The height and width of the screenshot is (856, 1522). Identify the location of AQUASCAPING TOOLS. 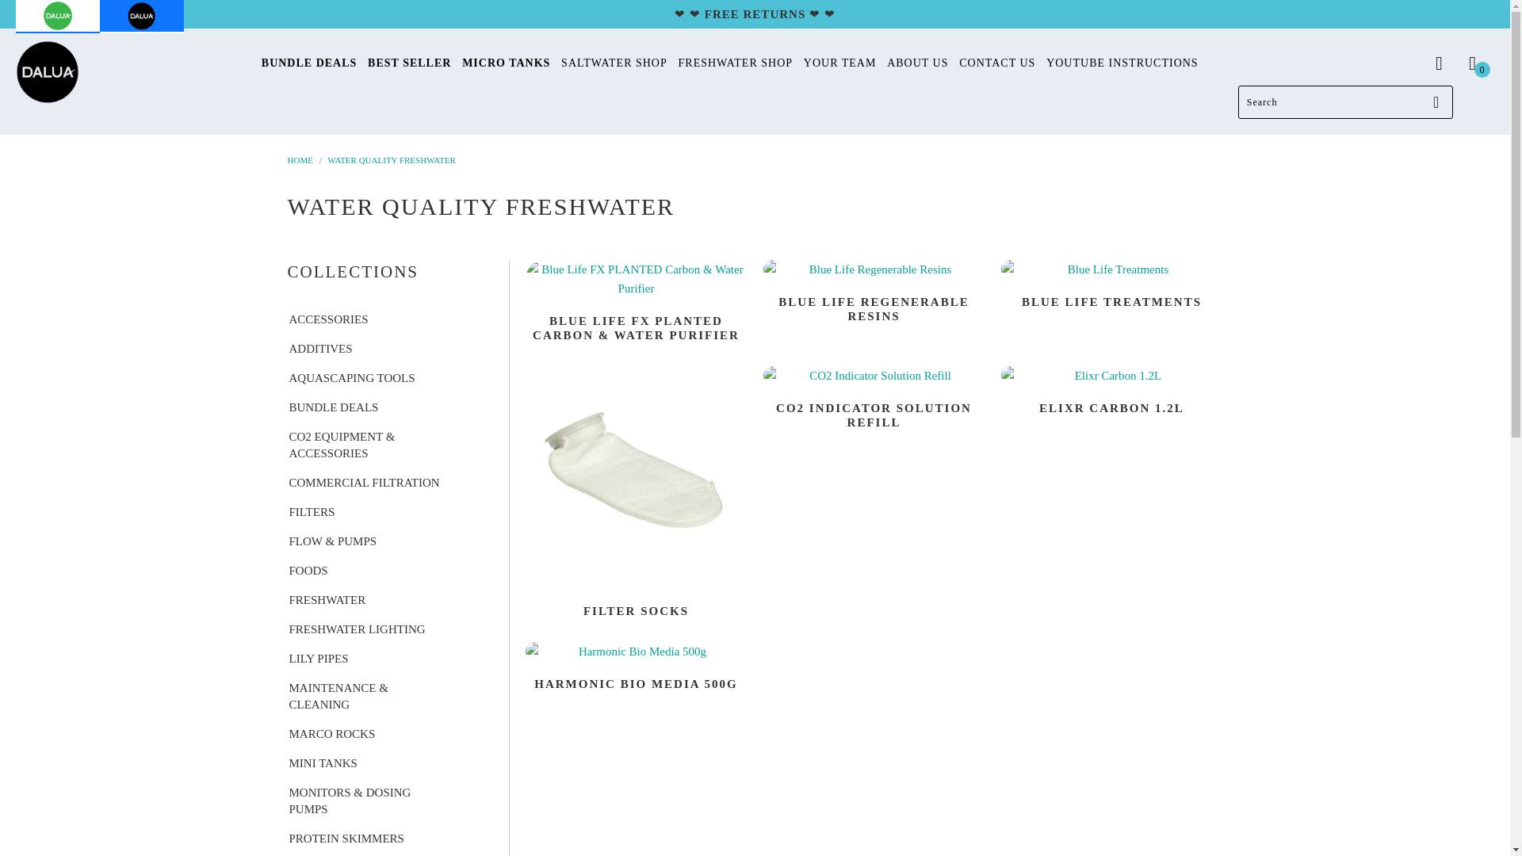
(350, 377).